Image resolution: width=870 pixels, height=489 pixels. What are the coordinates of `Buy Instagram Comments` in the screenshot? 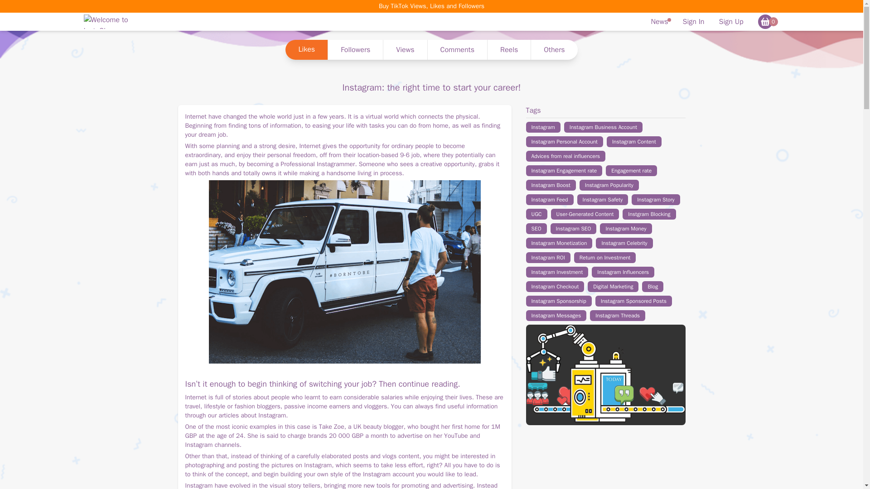 It's located at (457, 49).